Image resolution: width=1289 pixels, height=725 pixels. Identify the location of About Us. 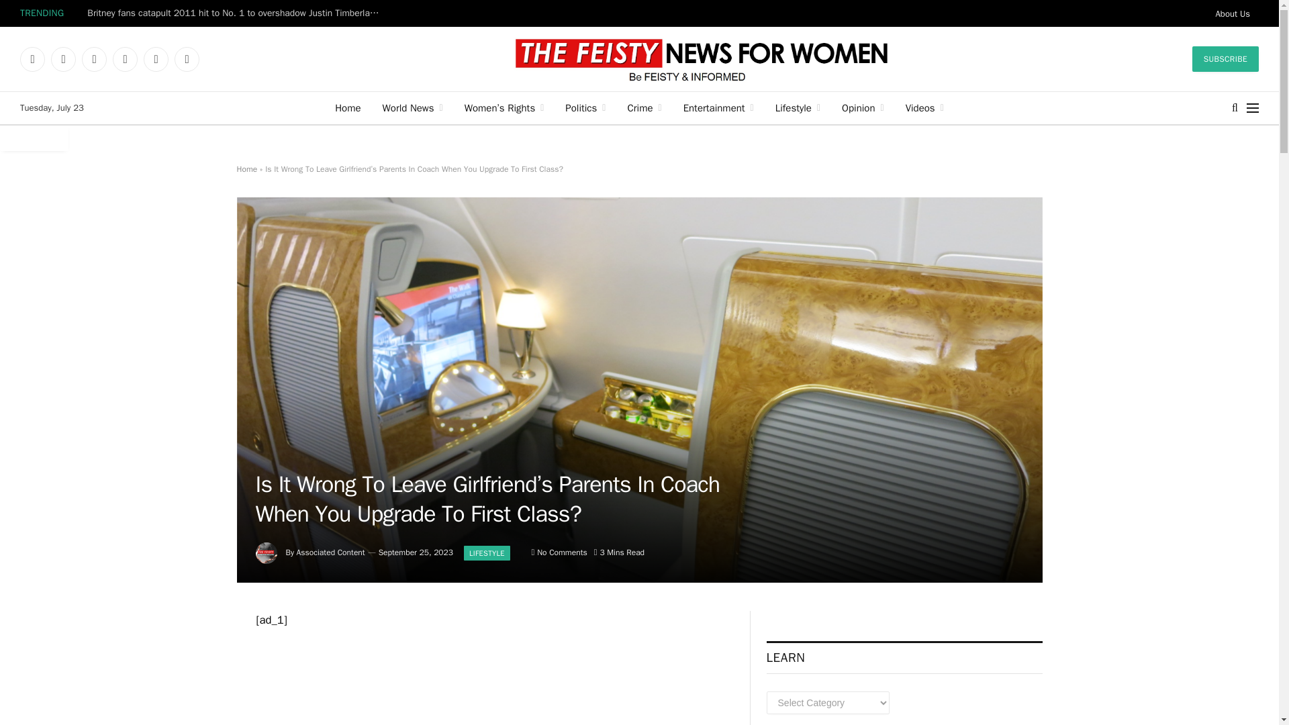
(1233, 13).